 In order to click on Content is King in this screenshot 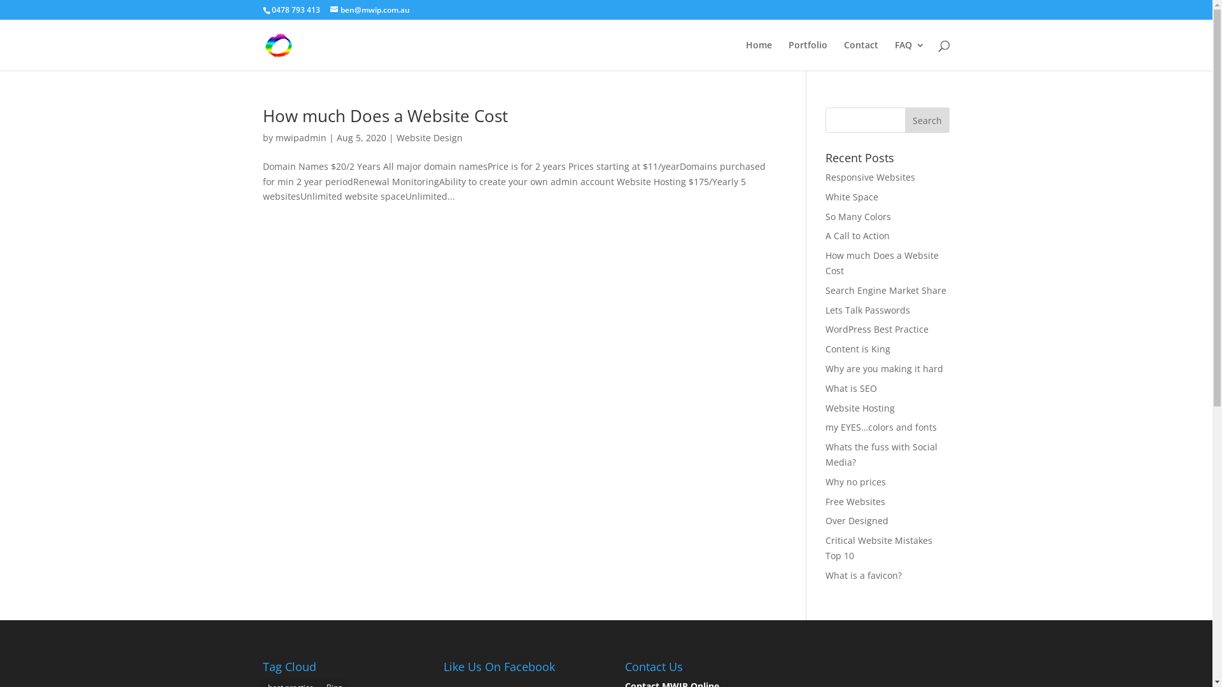, I will do `click(858, 349)`.